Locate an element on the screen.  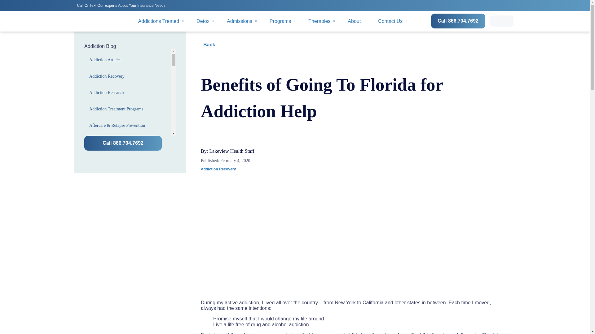
Admissions is located at coordinates (242, 21).